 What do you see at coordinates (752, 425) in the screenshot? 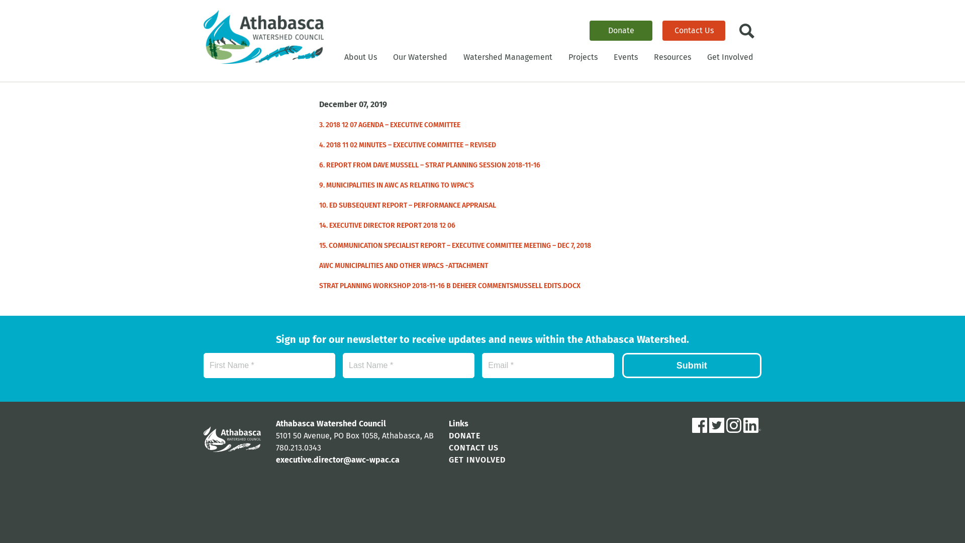
I see `LinkedIn` at bounding box center [752, 425].